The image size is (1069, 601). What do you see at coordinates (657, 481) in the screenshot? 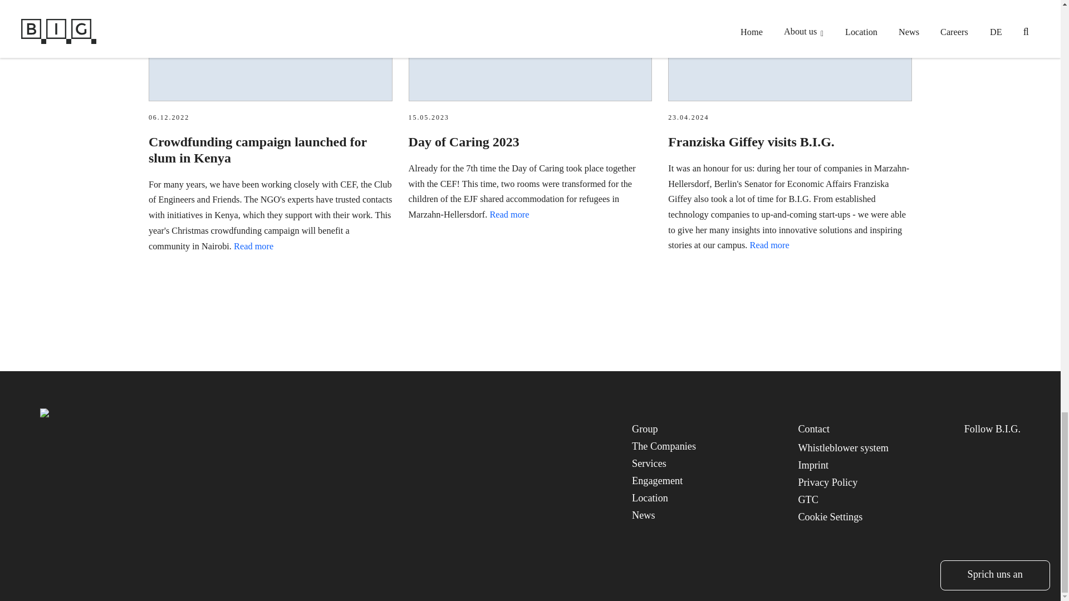
I see `Engagement` at bounding box center [657, 481].